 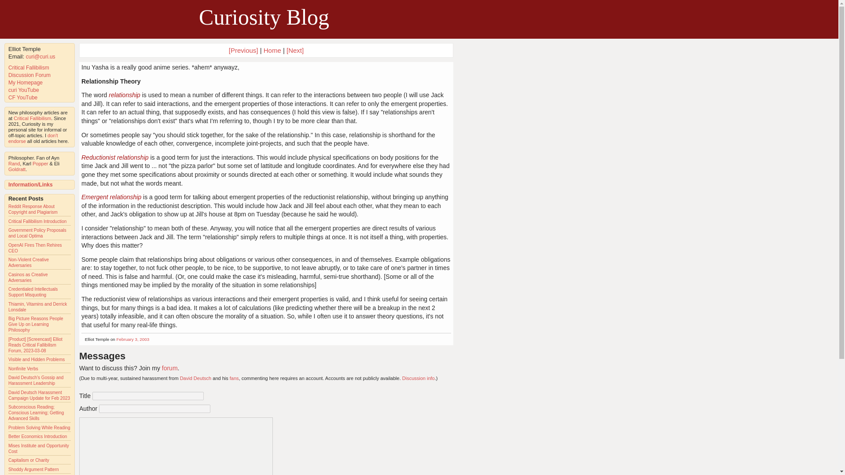 What do you see at coordinates (24, 90) in the screenshot?
I see `curi YouTube` at bounding box center [24, 90].